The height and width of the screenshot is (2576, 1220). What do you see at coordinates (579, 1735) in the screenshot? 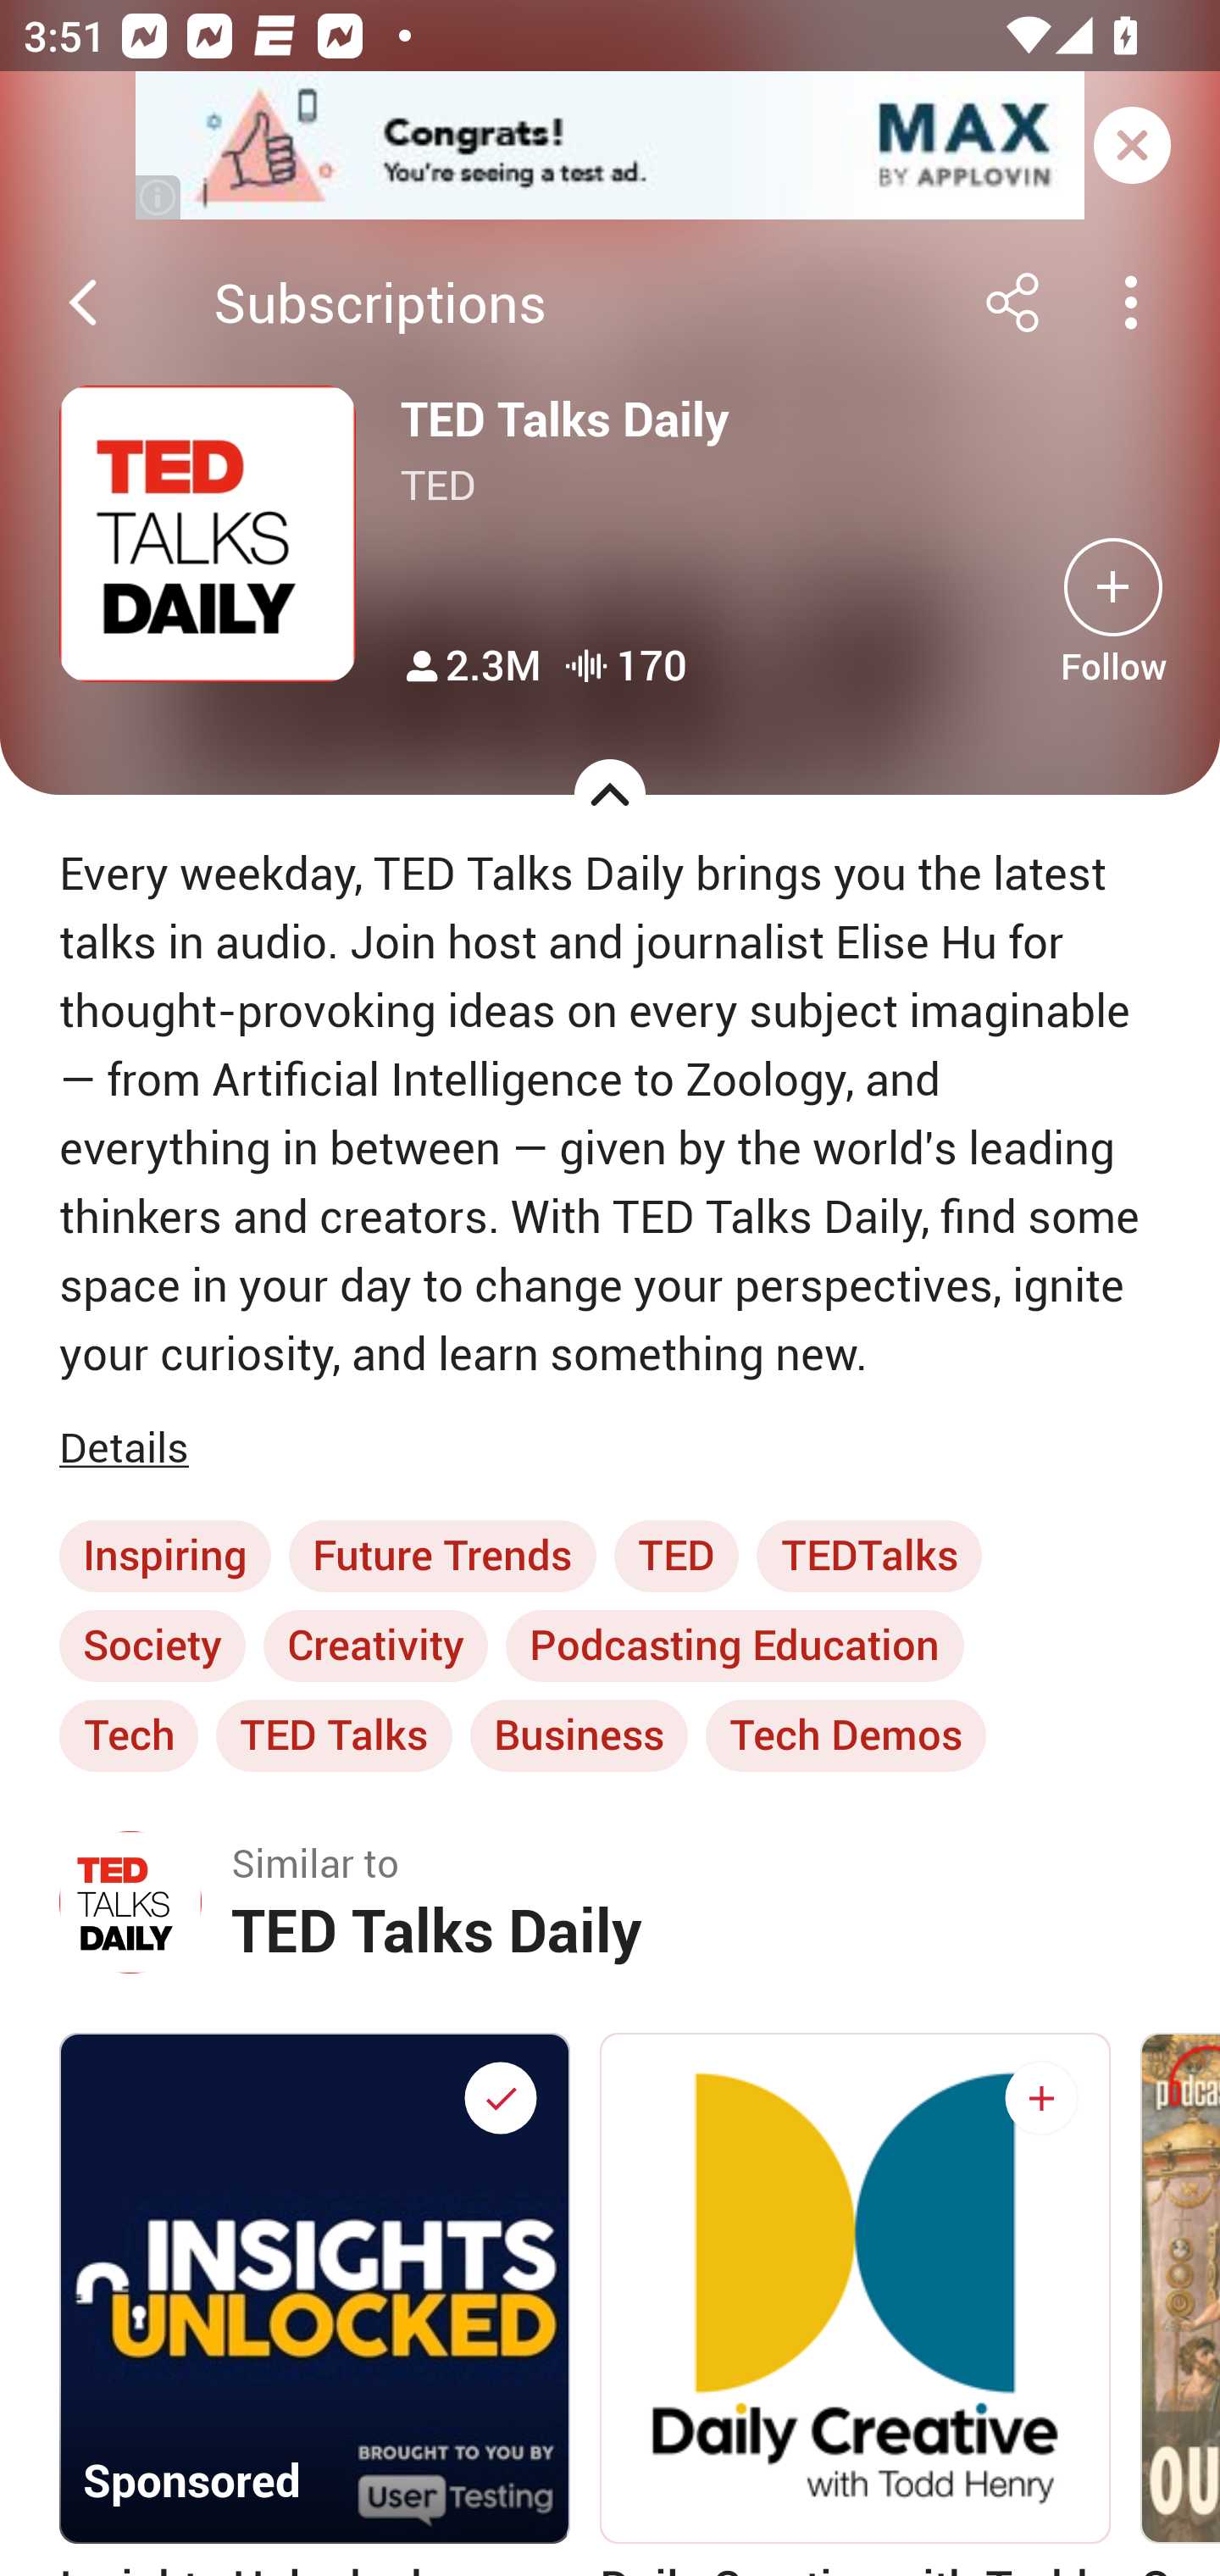
I see `Business` at bounding box center [579, 1735].